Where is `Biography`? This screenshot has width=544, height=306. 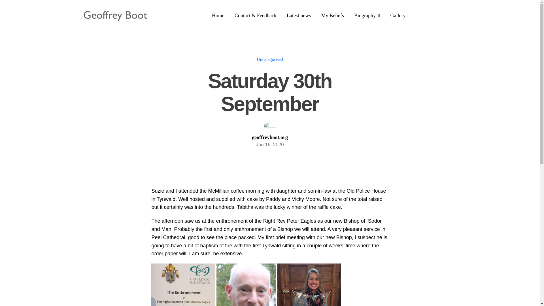 Biography is located at coordinates (367, 16).